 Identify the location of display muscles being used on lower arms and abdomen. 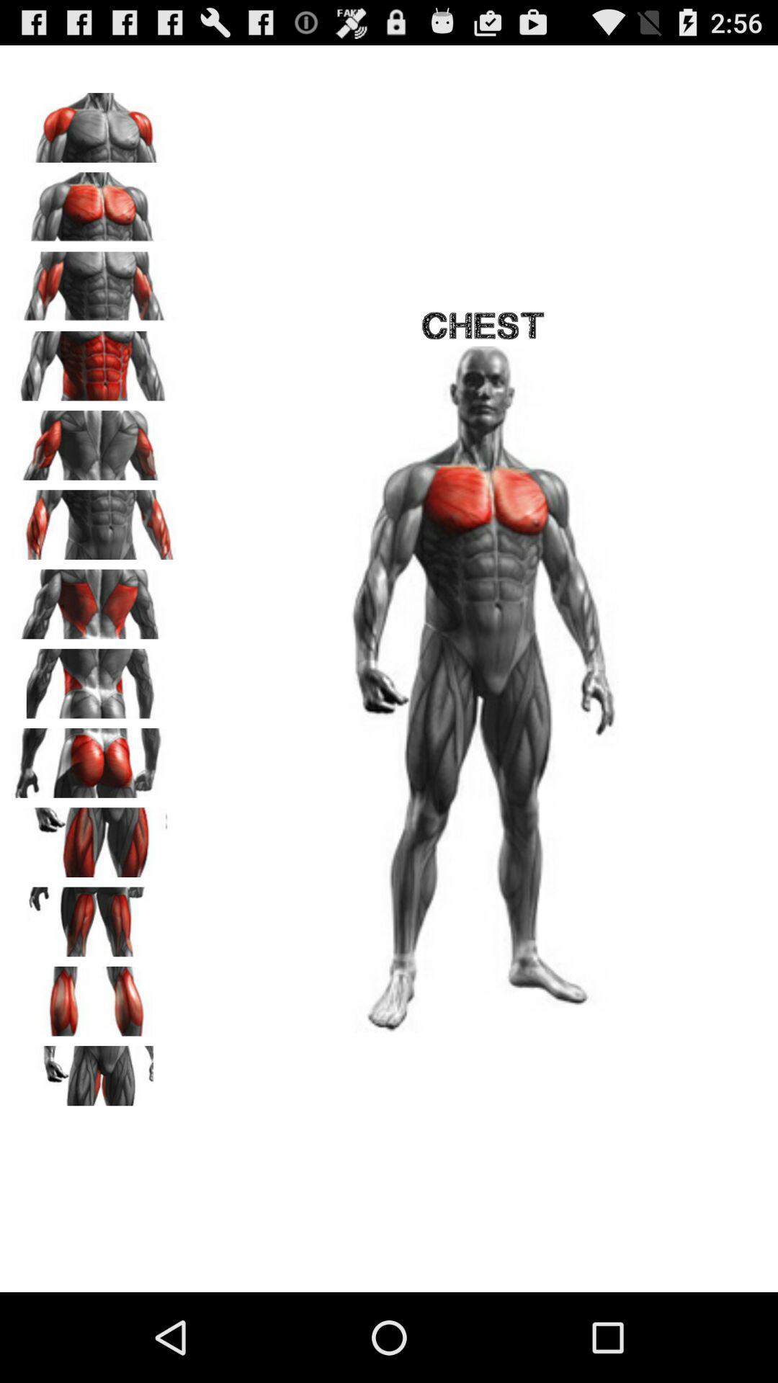
(94, 520).